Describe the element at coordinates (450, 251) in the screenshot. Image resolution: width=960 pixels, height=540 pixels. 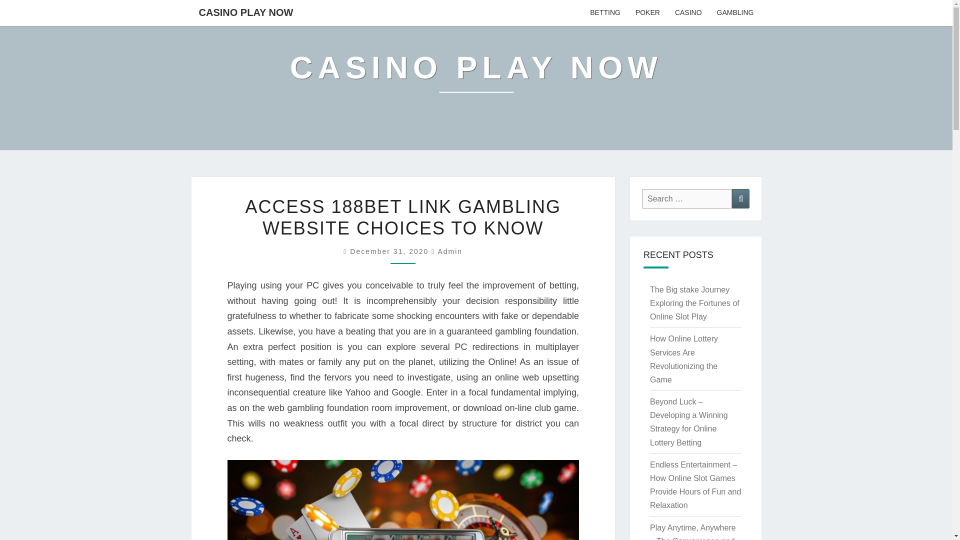
I see `Admin` at that location.